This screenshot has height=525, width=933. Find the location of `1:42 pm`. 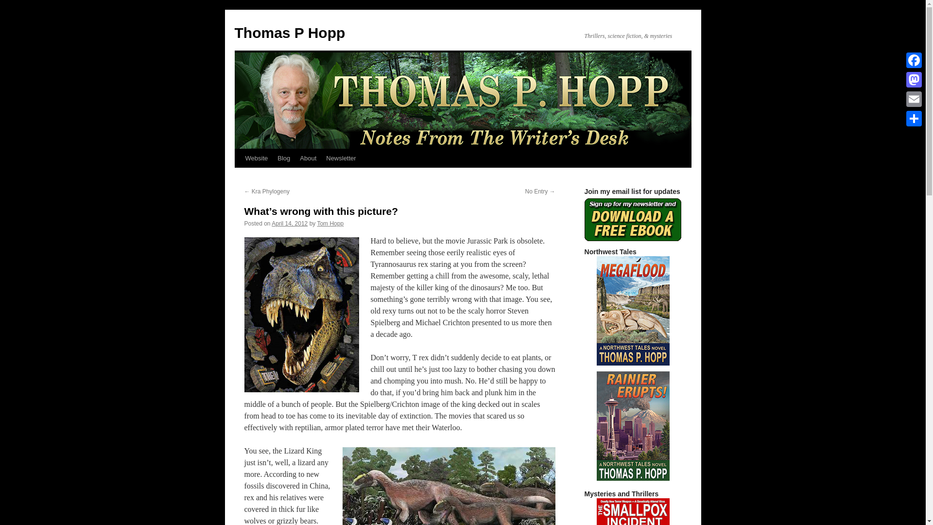

1:42 pm is located at coordinates (290, 223).